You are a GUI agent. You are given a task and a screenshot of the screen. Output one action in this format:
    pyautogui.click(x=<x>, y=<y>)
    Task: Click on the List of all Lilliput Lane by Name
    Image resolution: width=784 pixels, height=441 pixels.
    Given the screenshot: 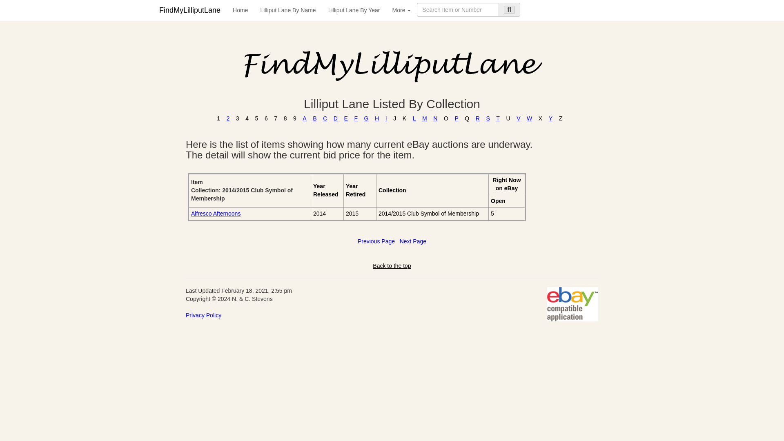 What is the action you would take?
    pyautogui.click(x=287, y=10)
    